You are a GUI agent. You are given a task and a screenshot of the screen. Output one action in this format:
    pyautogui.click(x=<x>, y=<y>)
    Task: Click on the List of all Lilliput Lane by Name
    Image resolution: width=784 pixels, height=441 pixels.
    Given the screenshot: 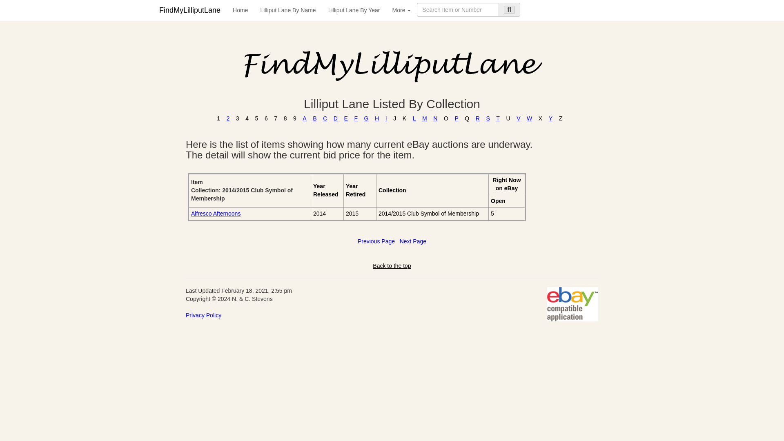 What is the action you would take?
    pyautogui.click(x=287, y=10)
    